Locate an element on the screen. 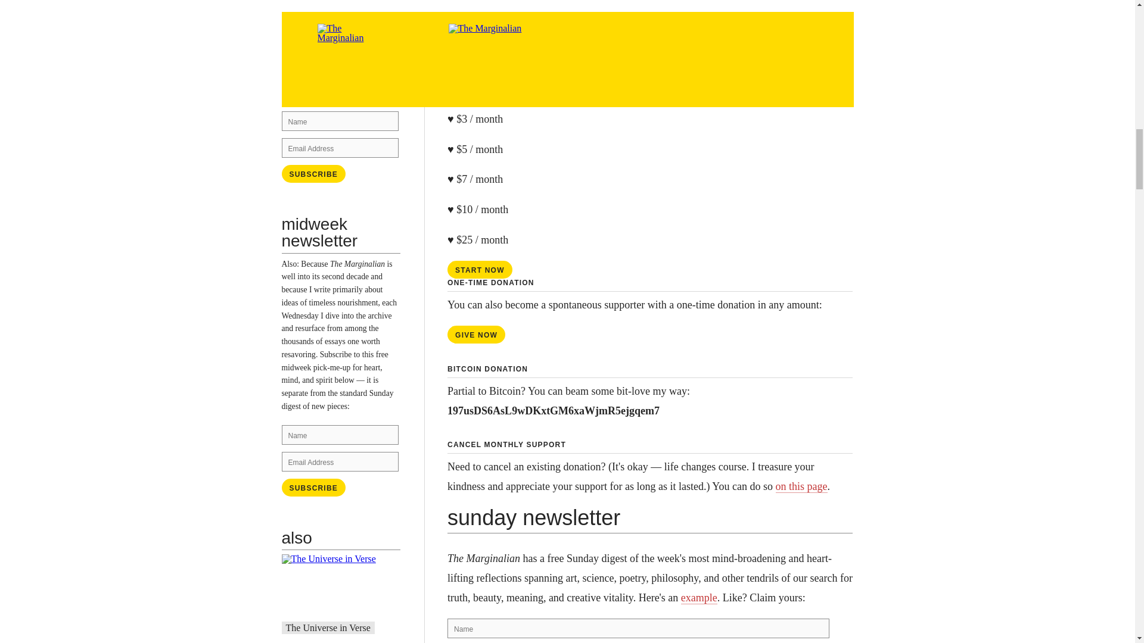  Subscribe is located at coordinates (313, 173).